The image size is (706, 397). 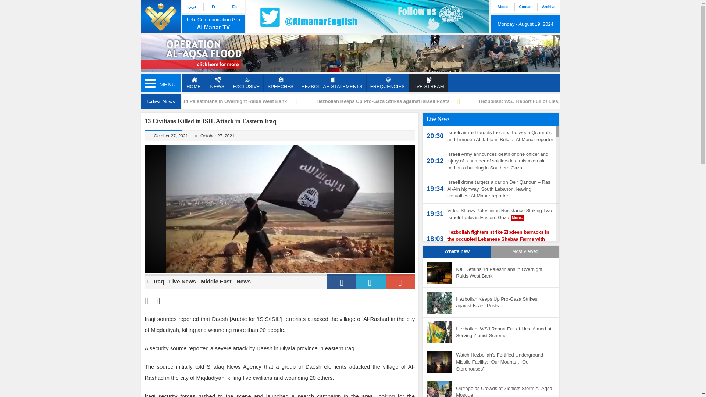 What do you see at coordinates (217, 83) in the screenshot?
I see `NEWS` at bounding box center [217, 83].